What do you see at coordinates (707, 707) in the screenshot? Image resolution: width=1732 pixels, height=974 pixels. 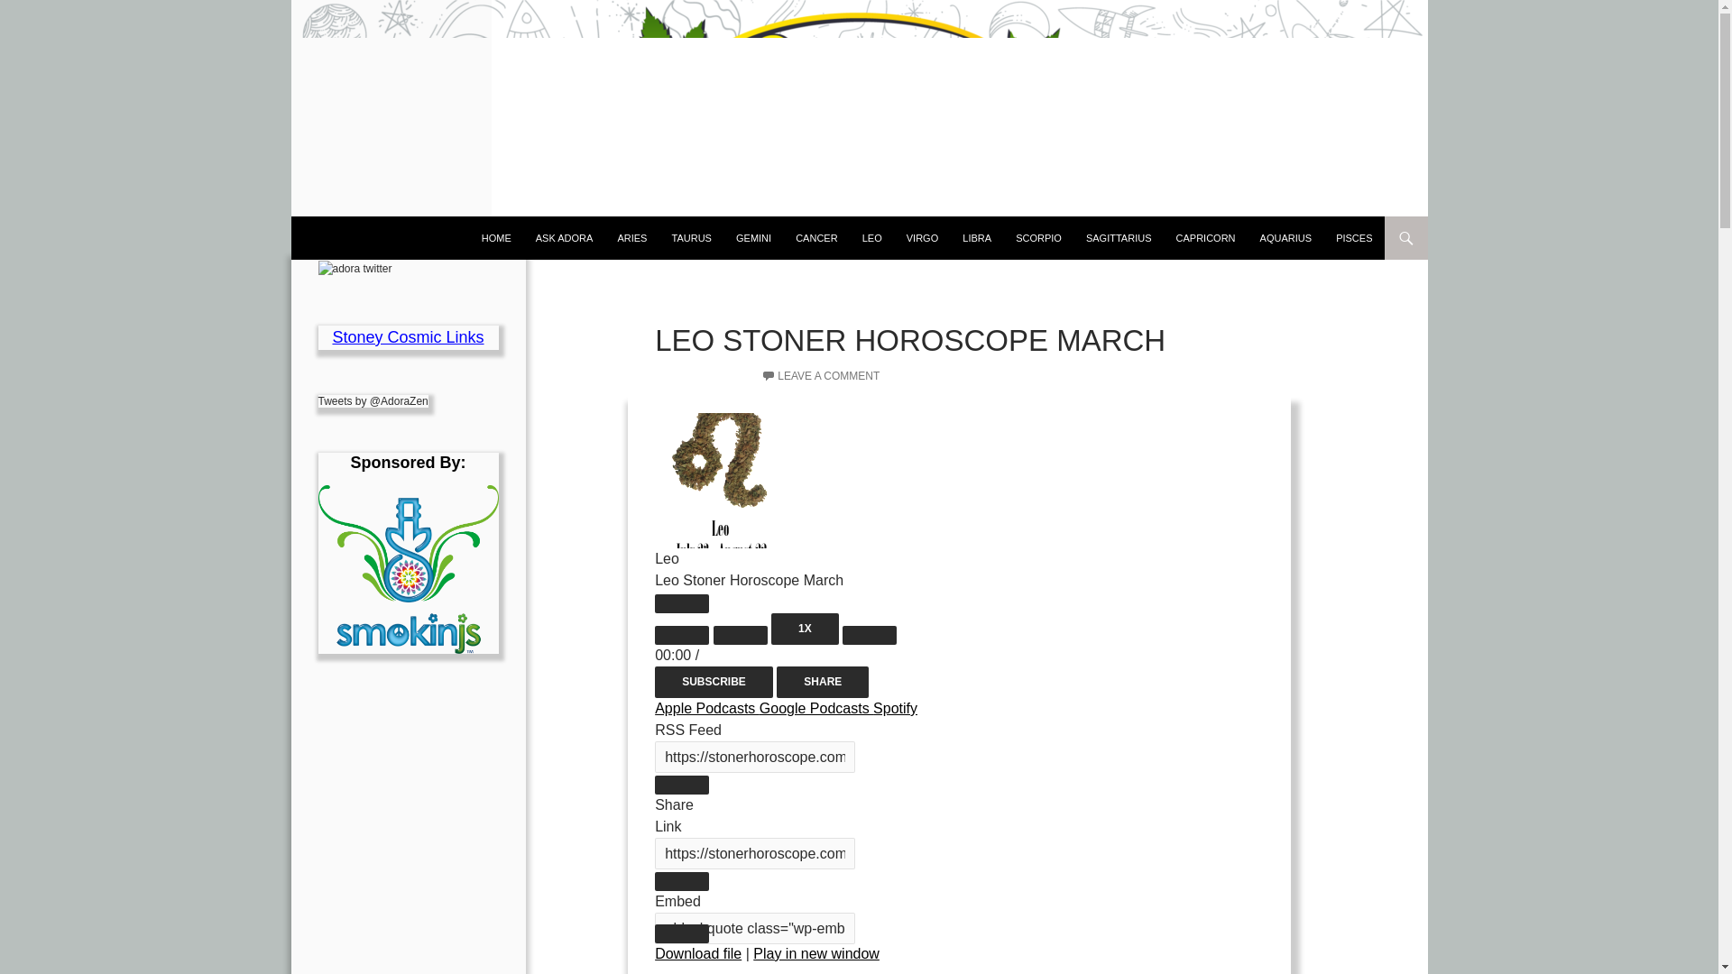 I see `Apple Podcasts` at bounding box center [707, 707].